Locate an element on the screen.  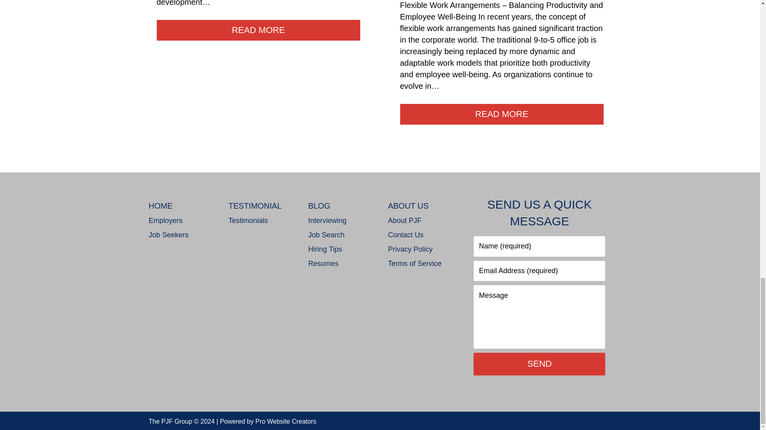
SEND is located at coordinates (539, 364).